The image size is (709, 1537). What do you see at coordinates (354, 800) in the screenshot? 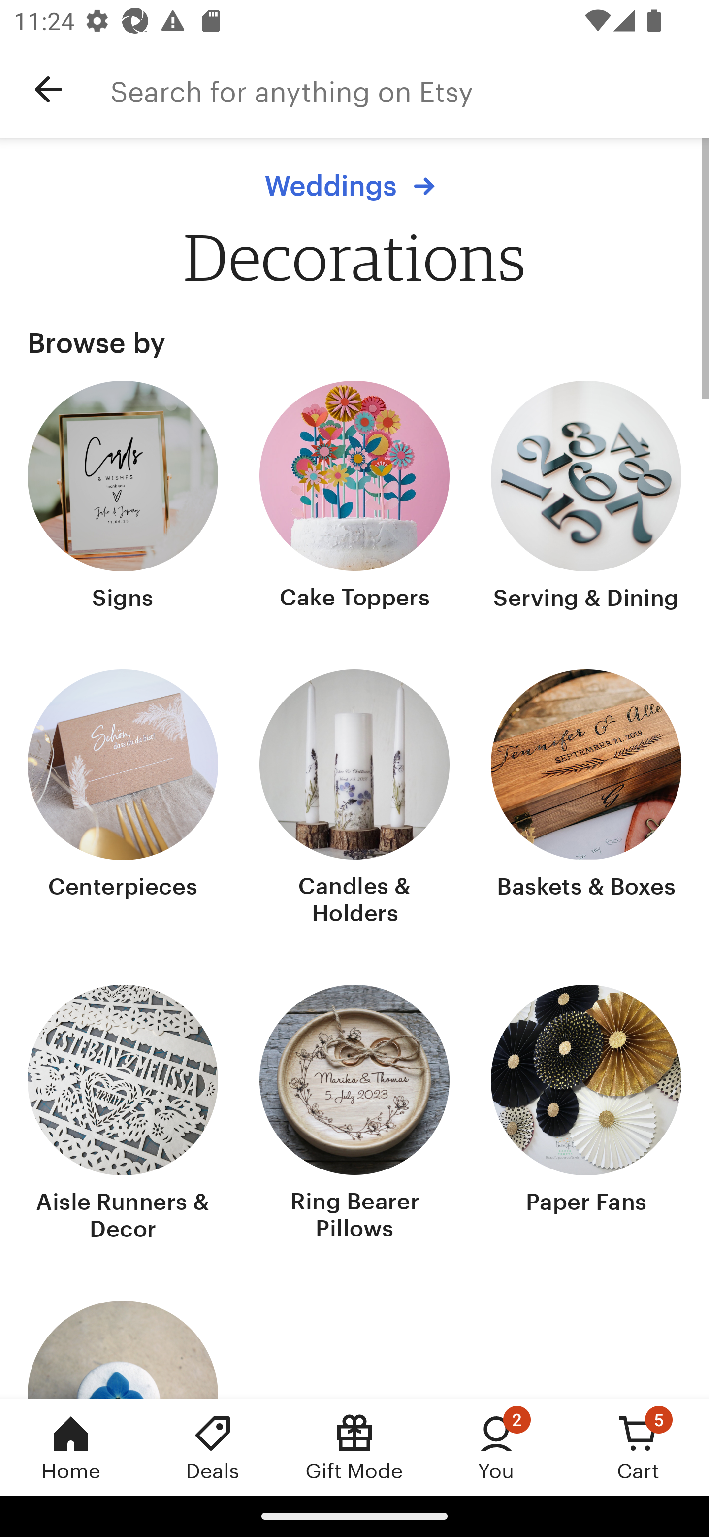
I see `Candles & Holders` at bounding box center [354, 800].